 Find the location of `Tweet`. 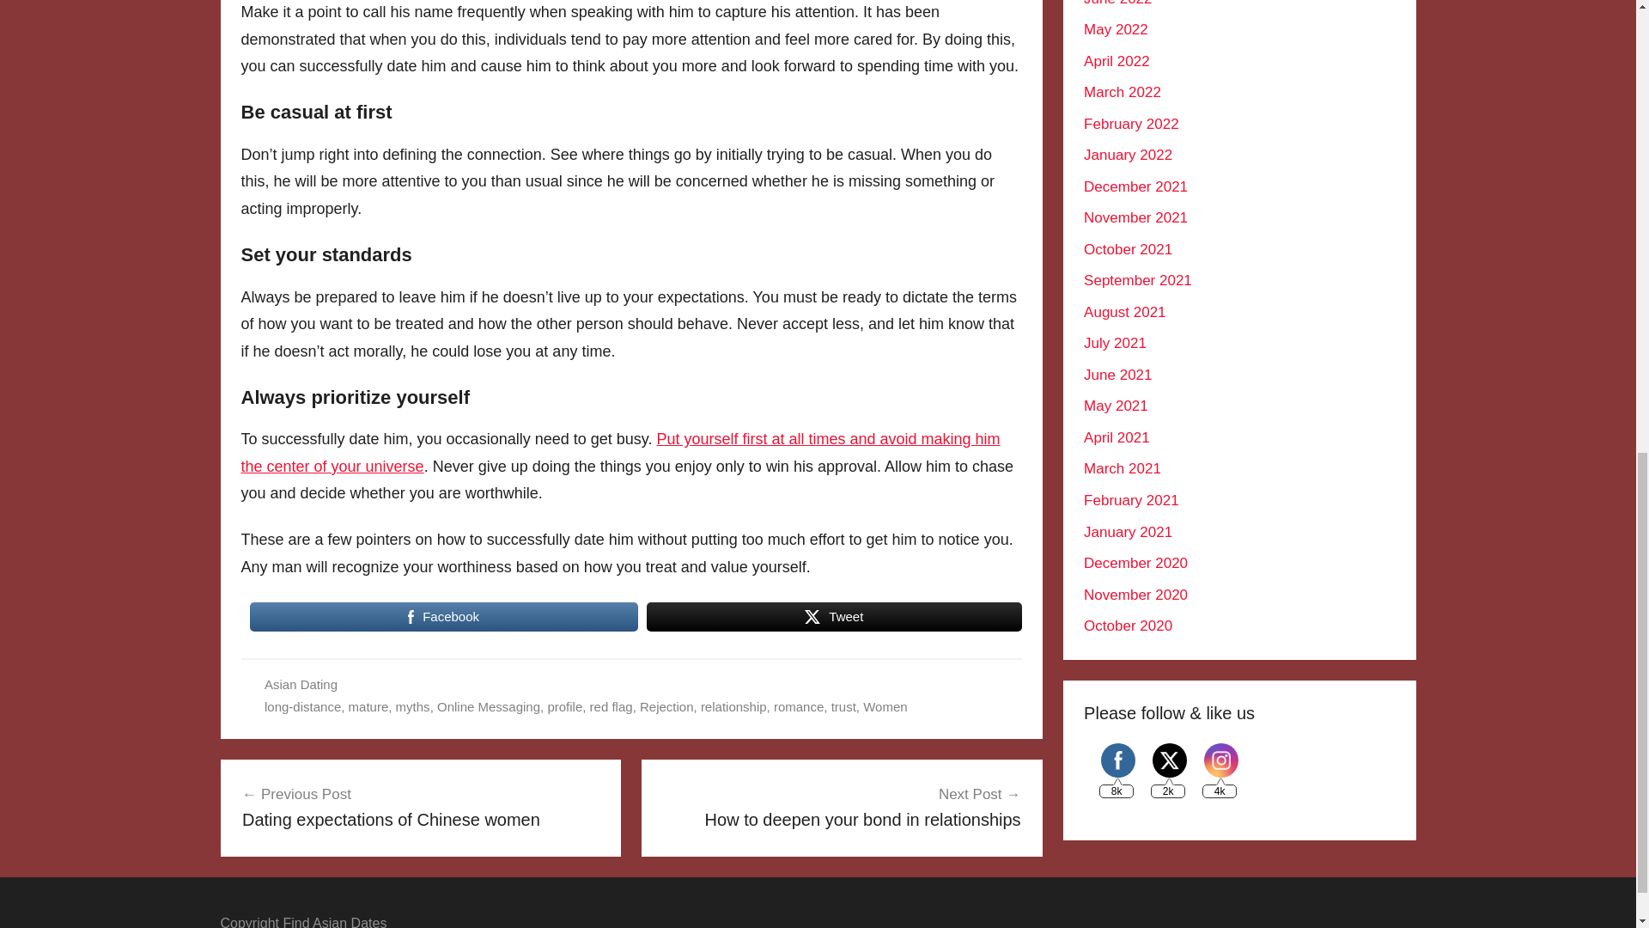

Tweet is located at coordinates (834, 616).